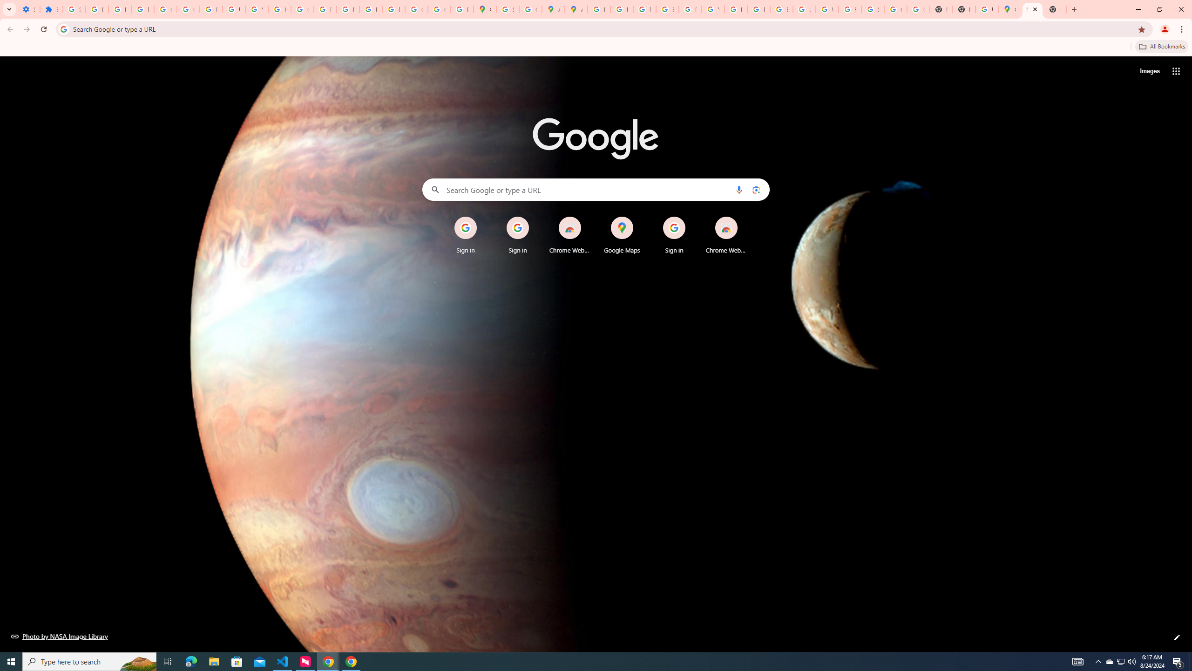 The width and height of the screenshot is (1192, 671). Describe the element at coordinates (485, 9) in the screenshot. I see `Google Maps` at that location.